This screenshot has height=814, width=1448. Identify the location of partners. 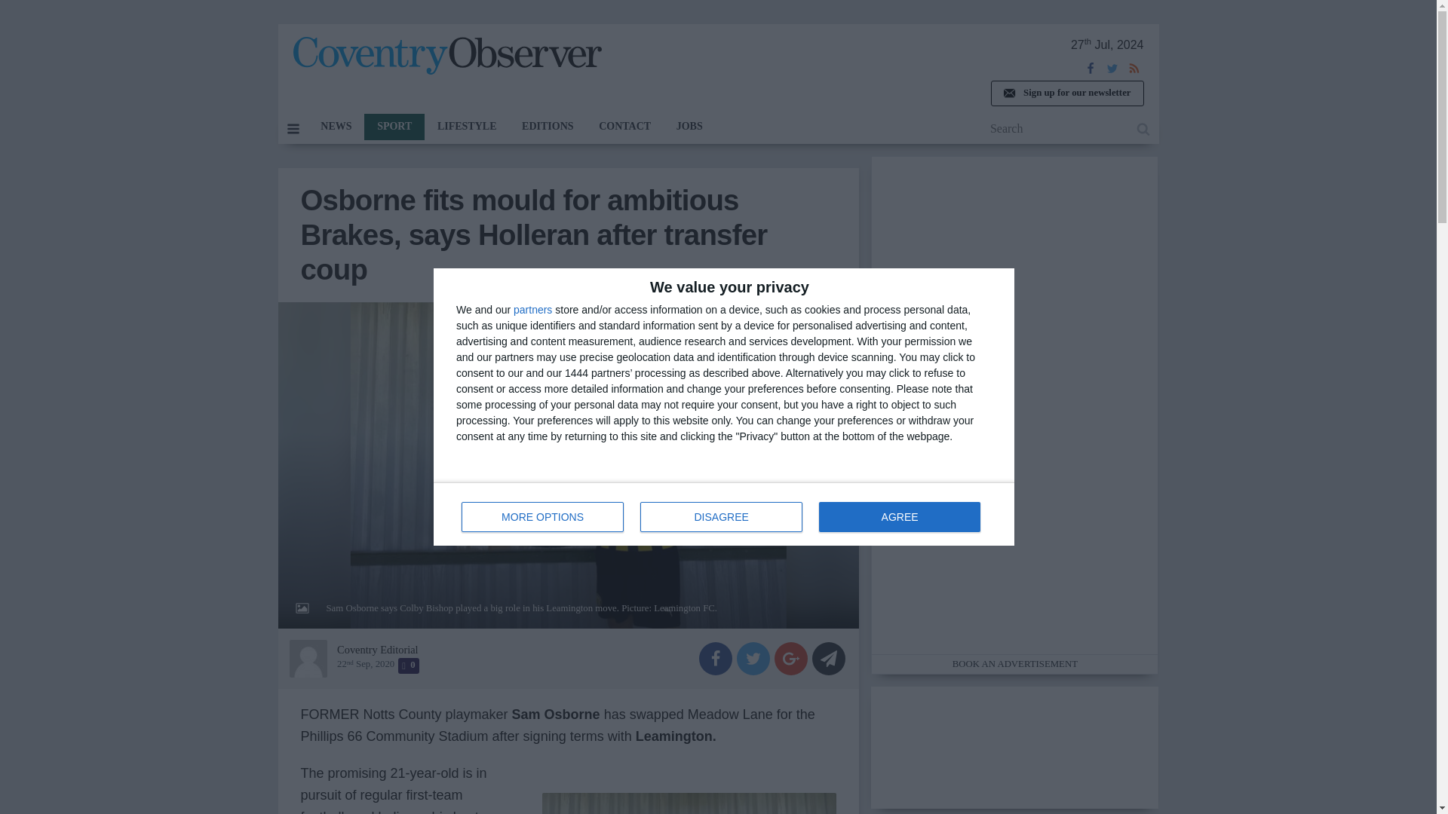
(532, 309).